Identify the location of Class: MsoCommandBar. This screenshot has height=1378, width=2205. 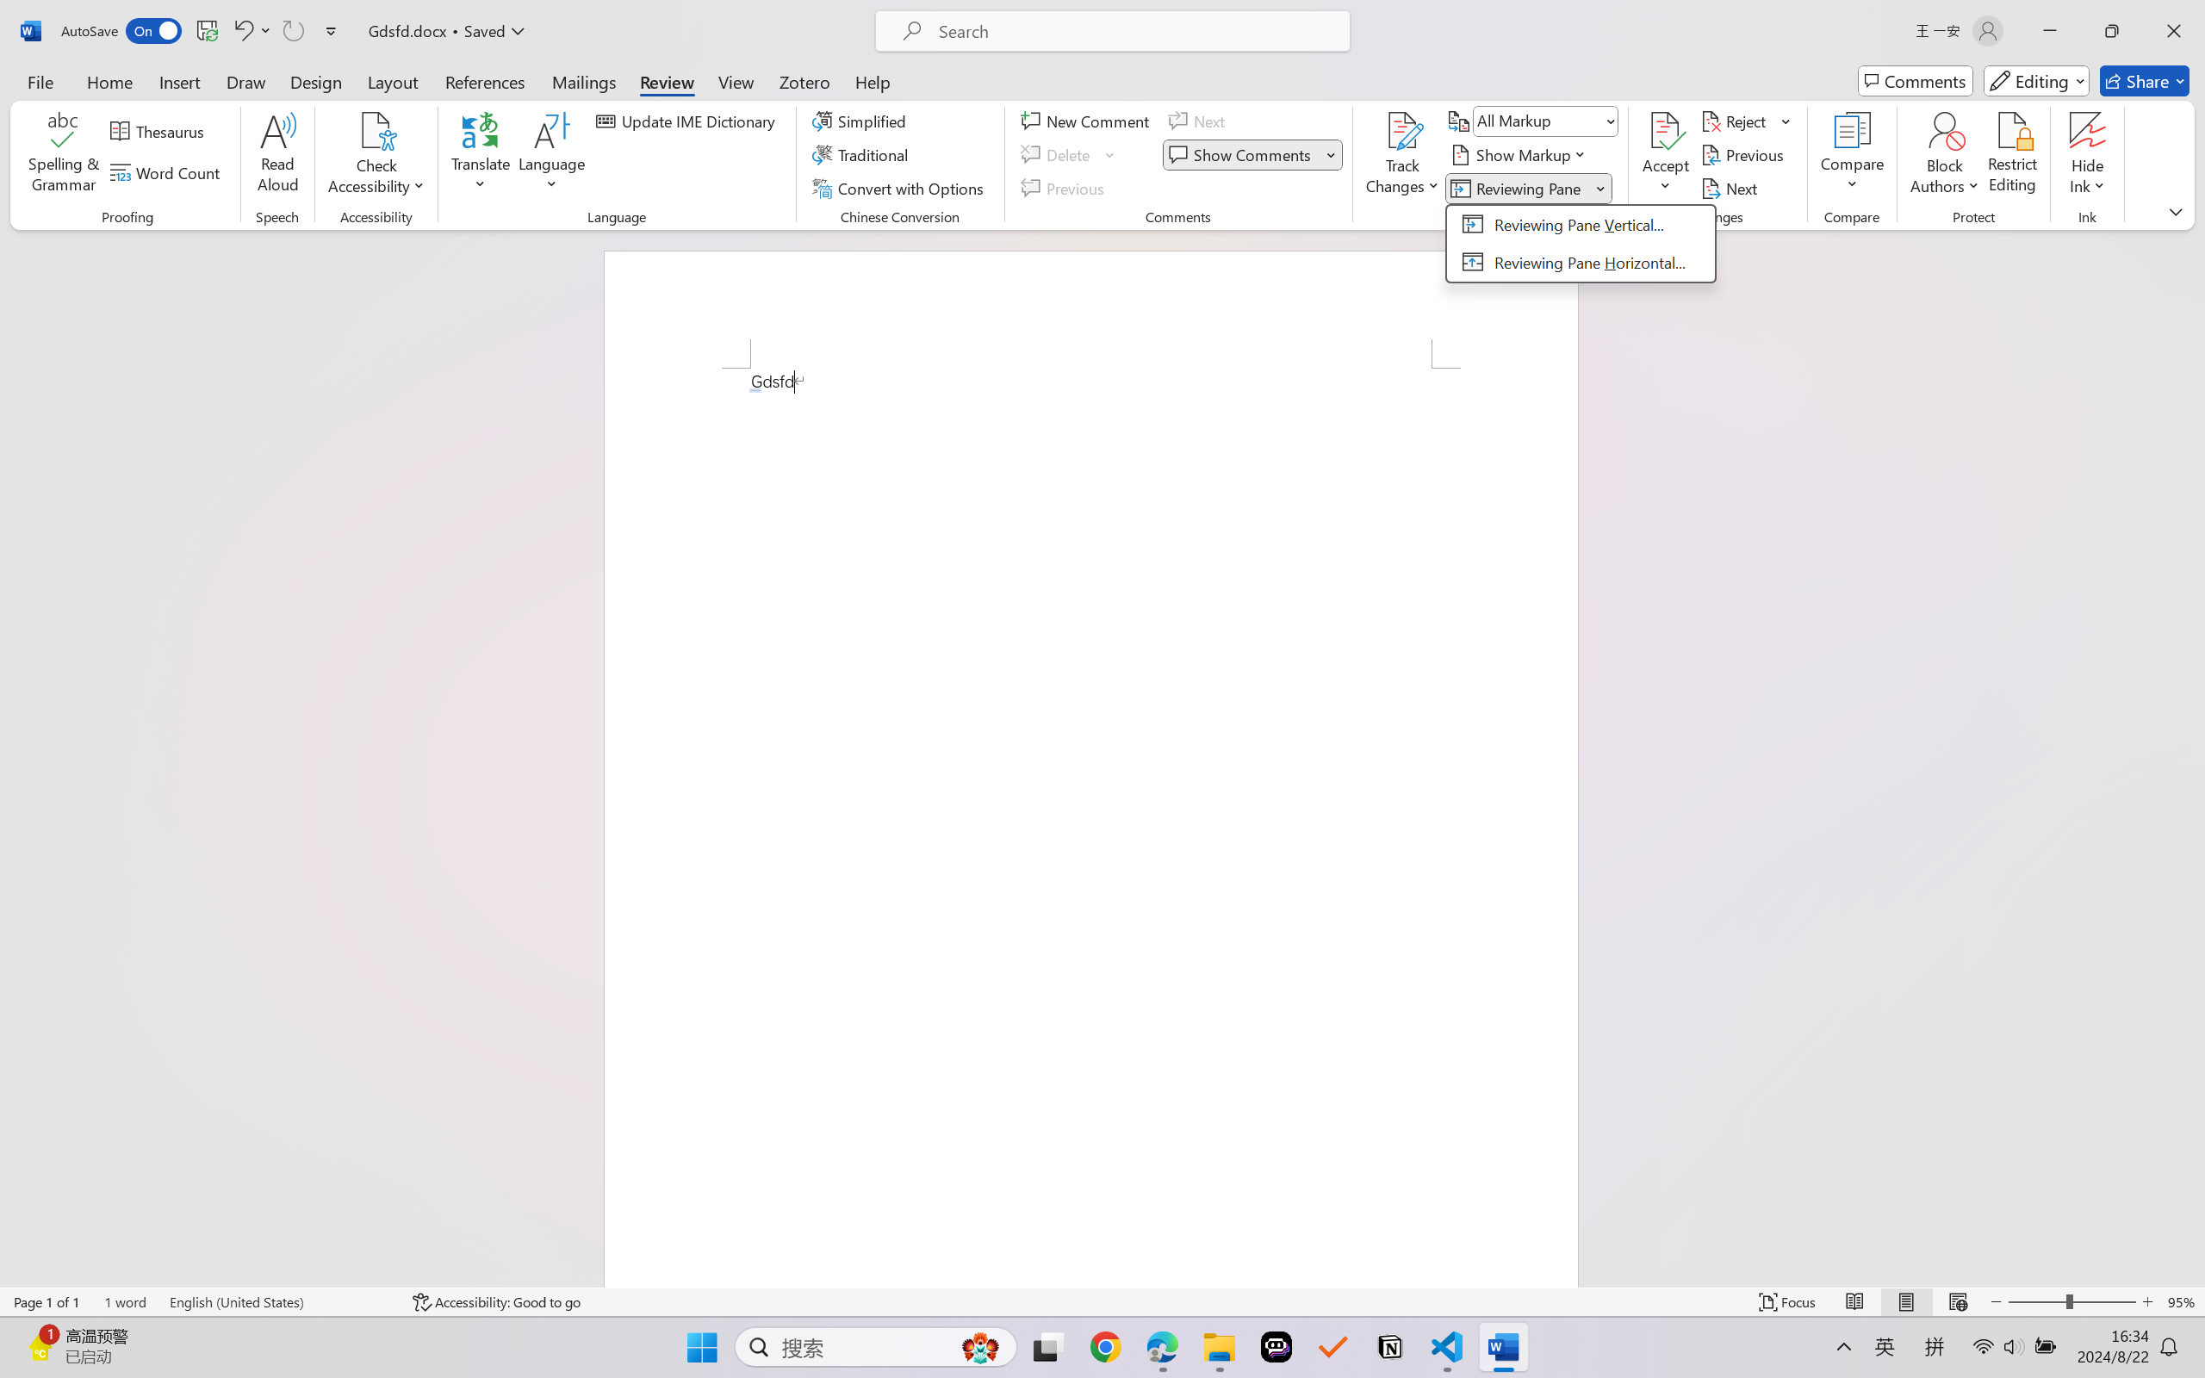
(1102, 1301).